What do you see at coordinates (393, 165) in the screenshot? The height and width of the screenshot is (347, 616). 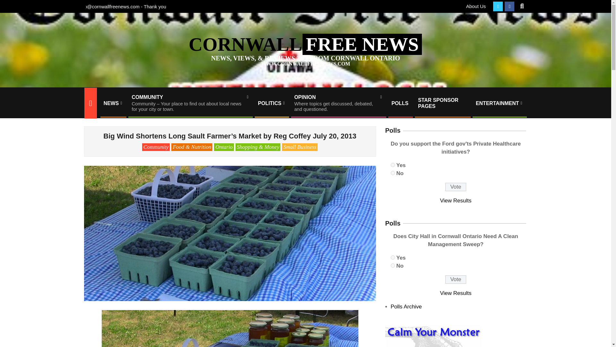 I see `Search` at bounding box center [393, 165].